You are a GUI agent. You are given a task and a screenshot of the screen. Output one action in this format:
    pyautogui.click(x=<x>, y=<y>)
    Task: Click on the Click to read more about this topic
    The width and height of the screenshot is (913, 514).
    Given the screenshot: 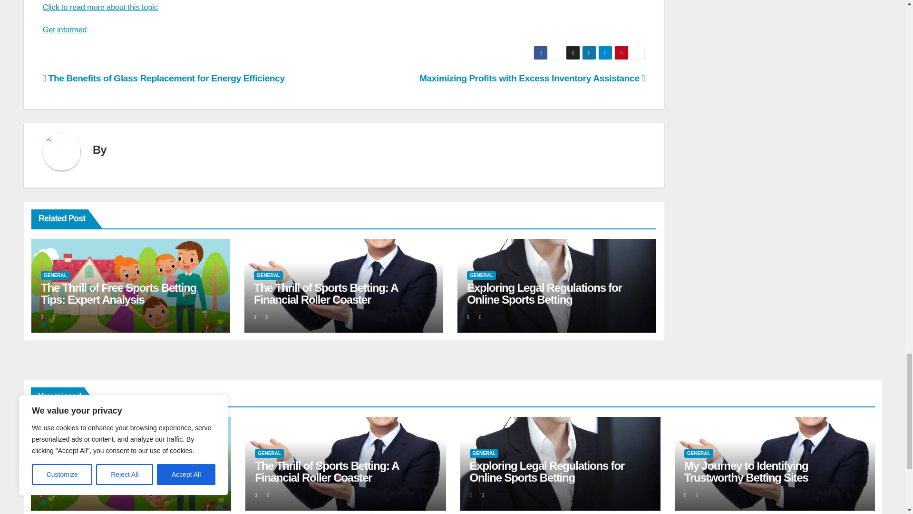 What is the action you would take?
    pyautogui.click(x=100, y=7)
    